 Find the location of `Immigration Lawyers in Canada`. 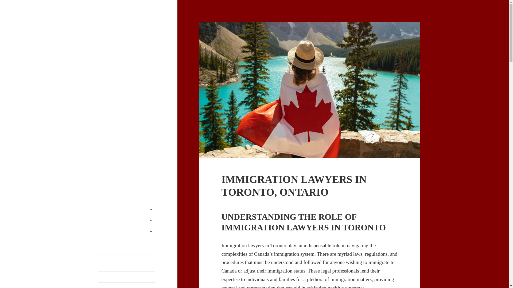

Immigration Lawyers in Canada is located at coordinates (122, 30).